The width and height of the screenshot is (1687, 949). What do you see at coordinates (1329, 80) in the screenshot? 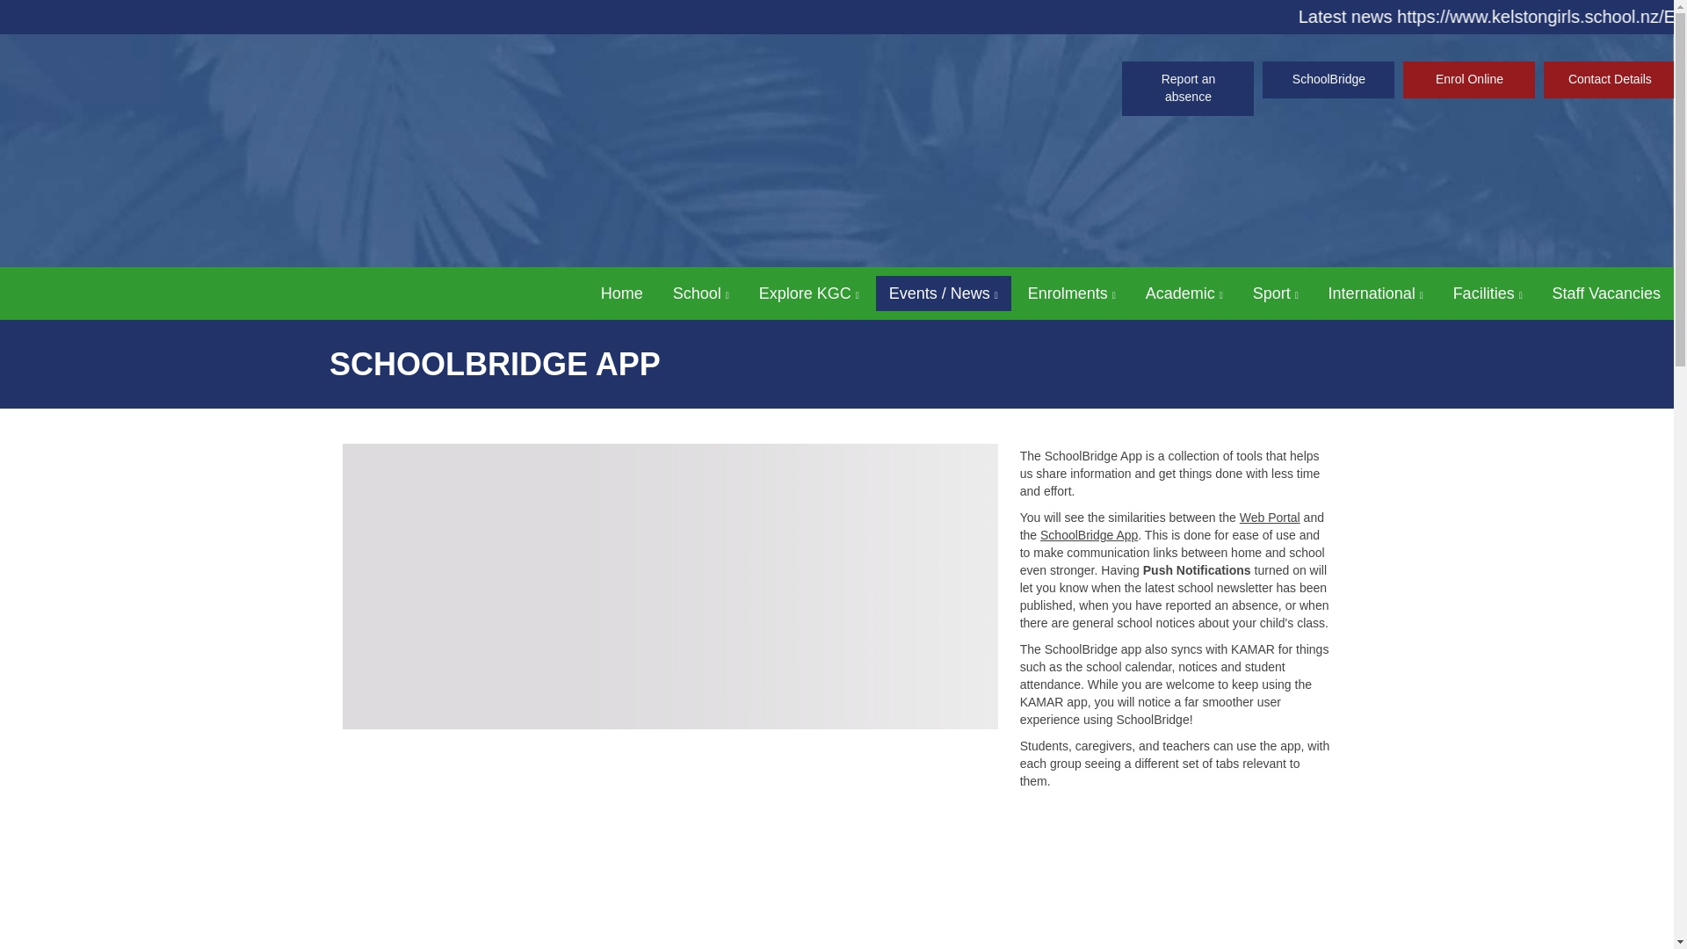
I see `SchoolBridge` at bounding box center [1329, 80].